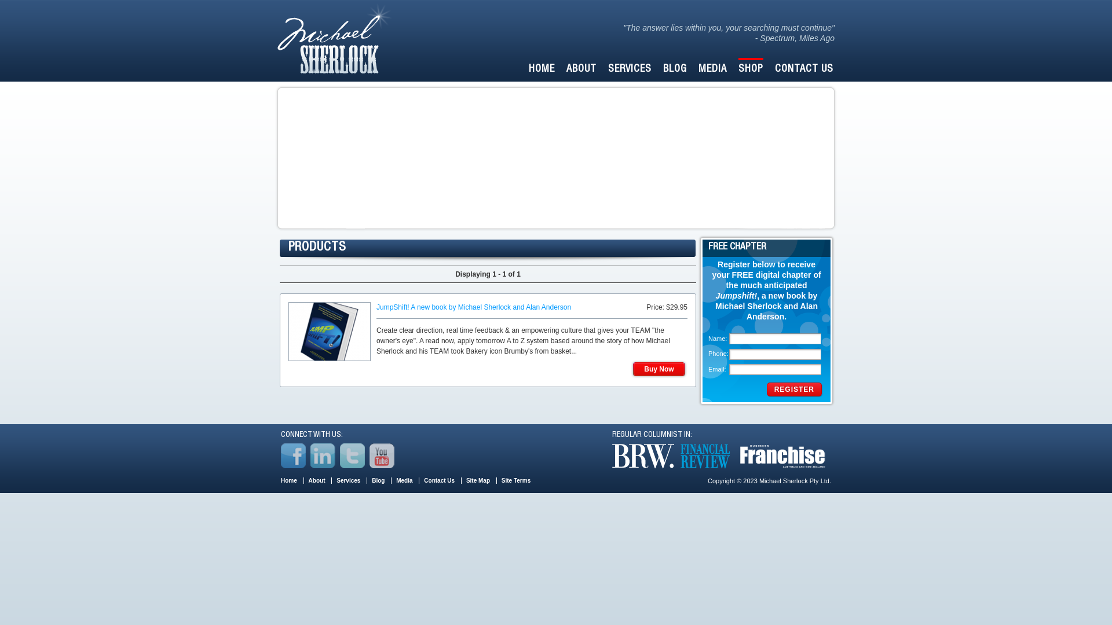 This screenshot has width=1112, height=625. I want to click on Media, so click(404, 480).